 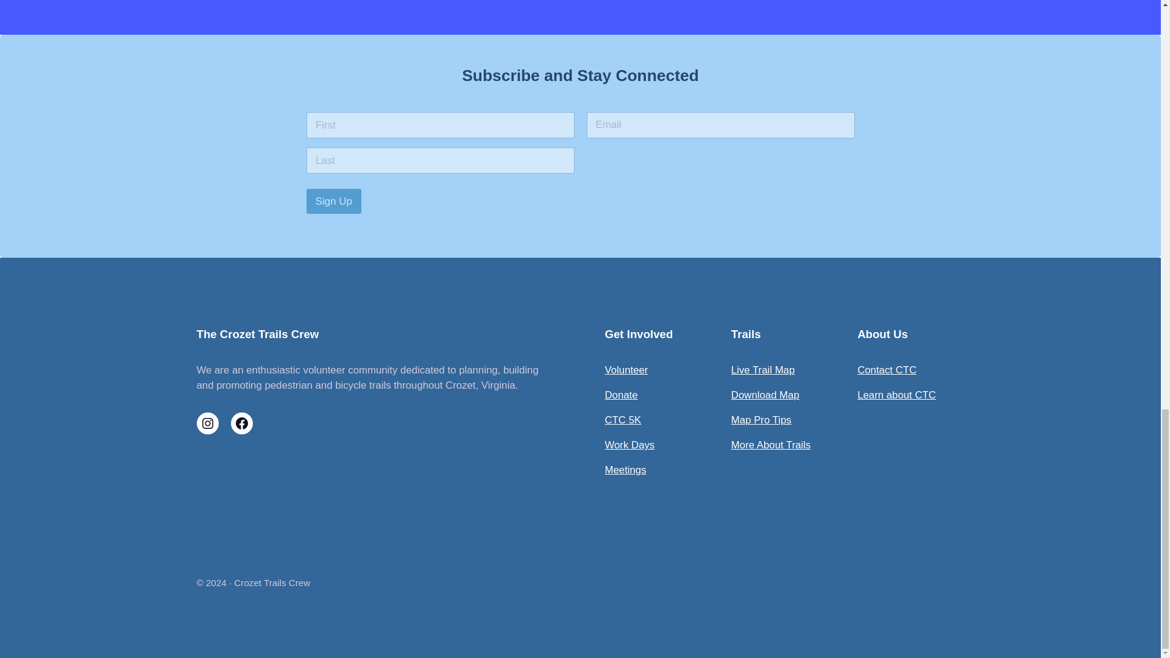 What do you see at coordinates (762, 420) in the screenshot?
I see `Map Pro Tips` at bounding box center [762, 420].